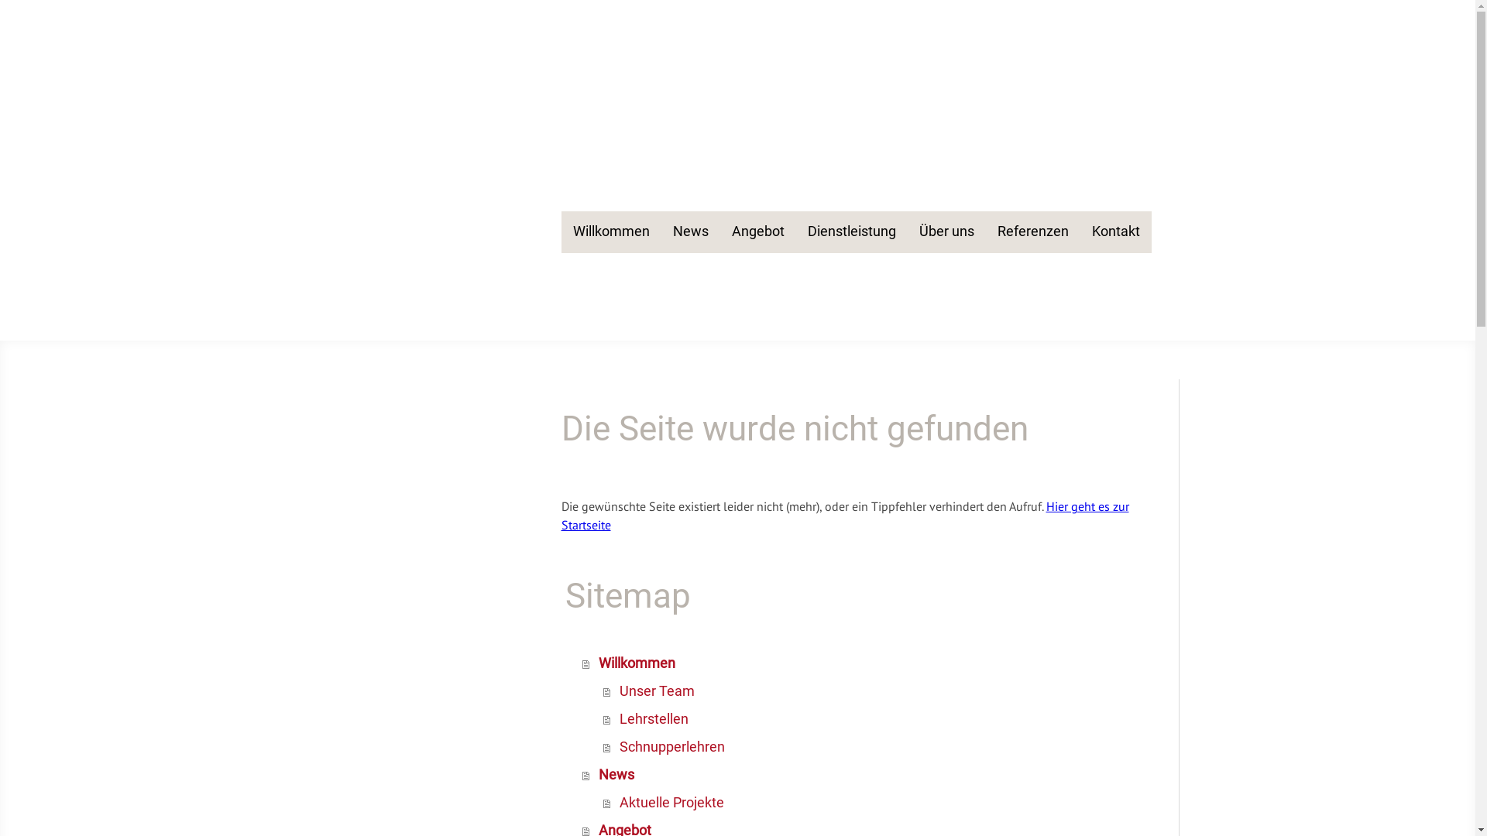 This screenshot has height=836, width=1487. Describe the element at coordinates (861, 775) in the screenshot. I see `News` at that location.